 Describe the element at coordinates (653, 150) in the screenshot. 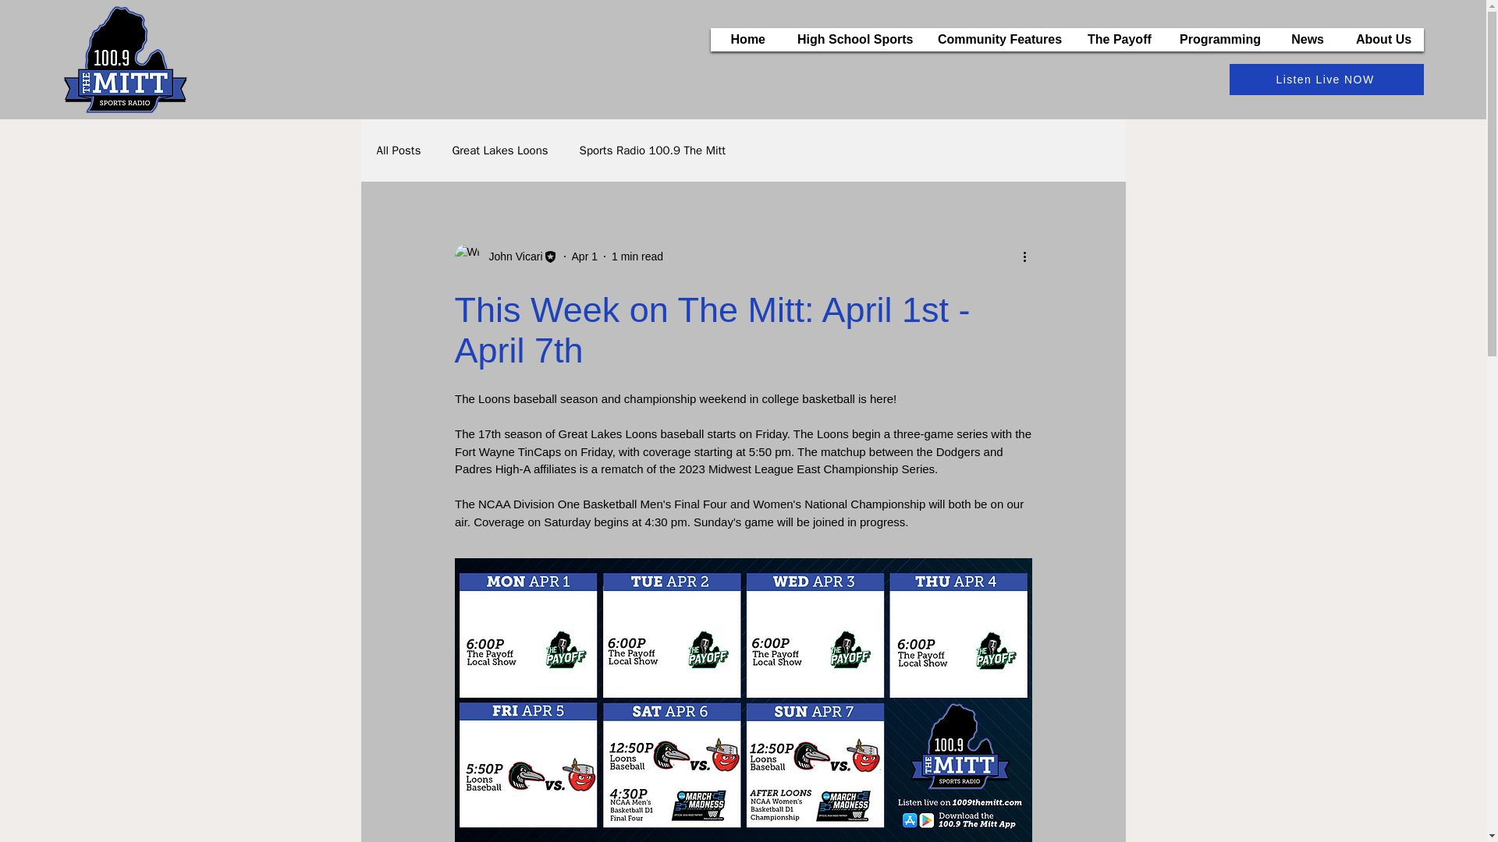

I see `Sports Radio 100.9 The Mitt` at that location.